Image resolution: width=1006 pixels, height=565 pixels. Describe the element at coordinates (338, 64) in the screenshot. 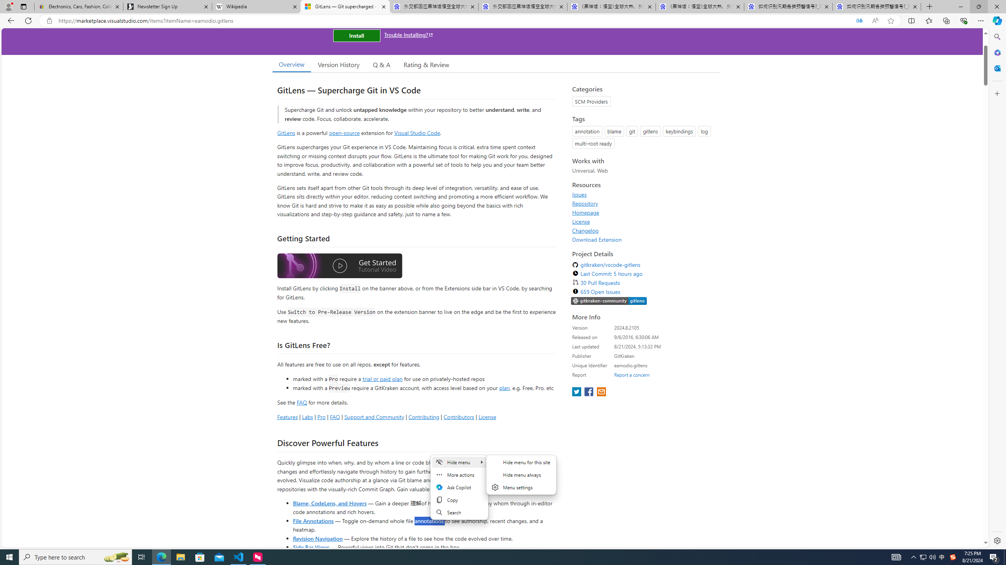

I see `Version History` at that location.